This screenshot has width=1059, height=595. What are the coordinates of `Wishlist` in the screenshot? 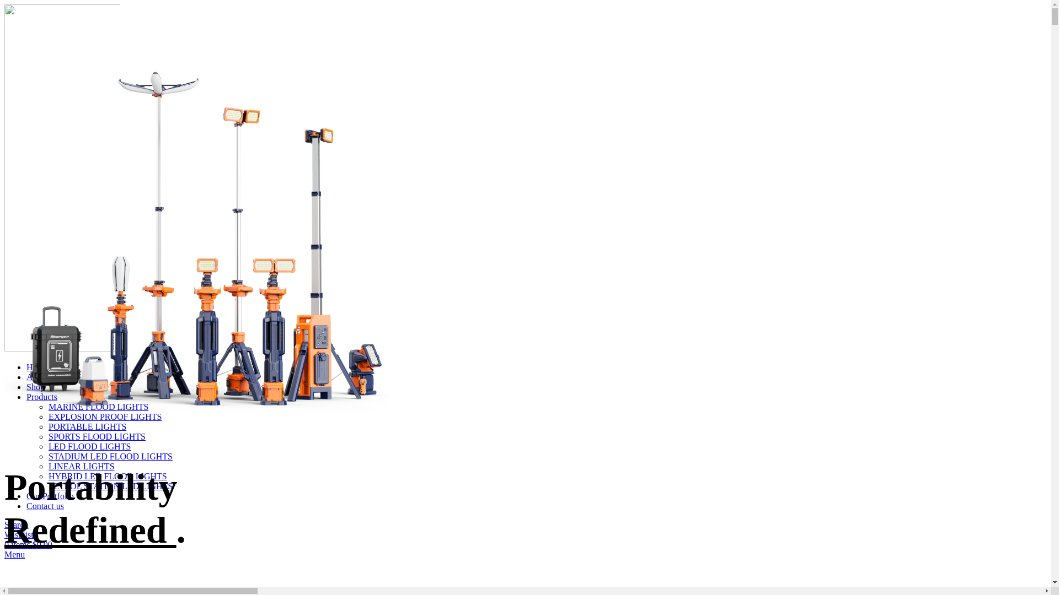 It's located at (19, 534).